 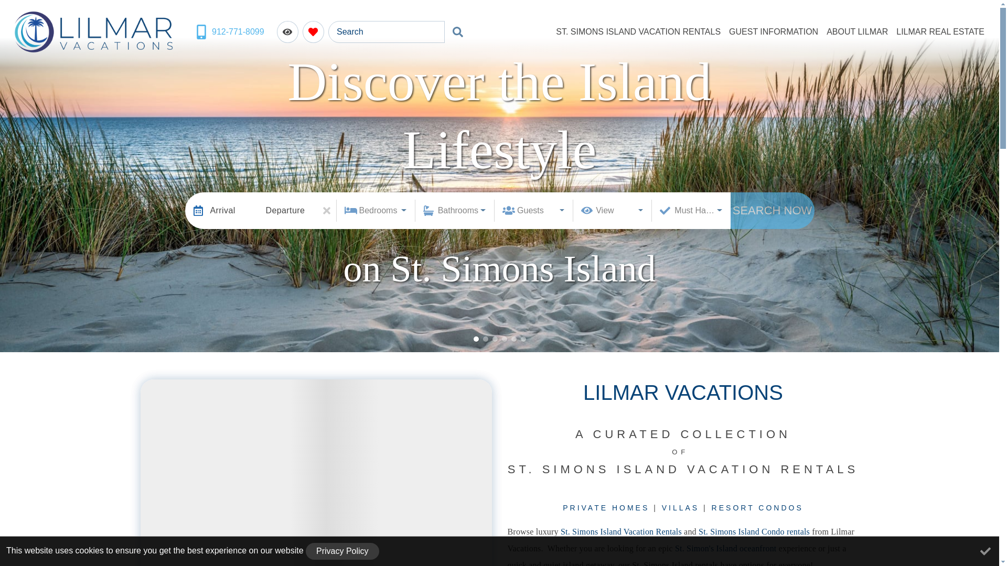 What do you see at coordinates (230, 31) in the screenshot?
I see `912-771-8099` at bounding box center [230, 31].